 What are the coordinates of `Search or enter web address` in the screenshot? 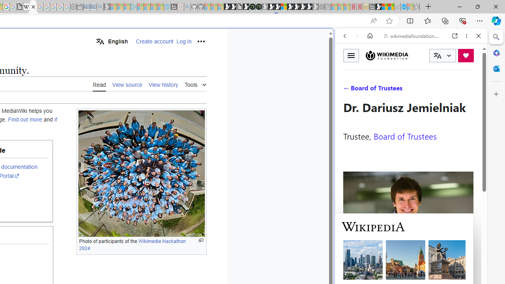 It's located at (136, 76).